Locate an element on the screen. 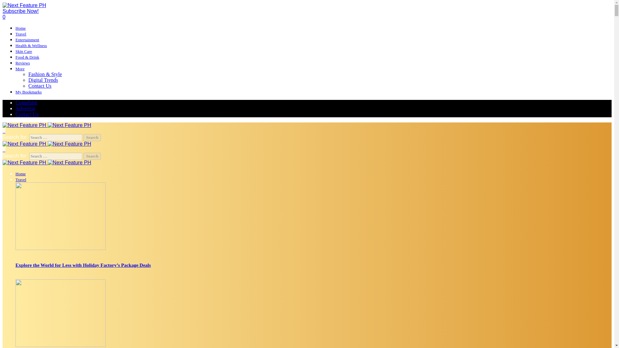  Home is located at coordinates (21, 28).